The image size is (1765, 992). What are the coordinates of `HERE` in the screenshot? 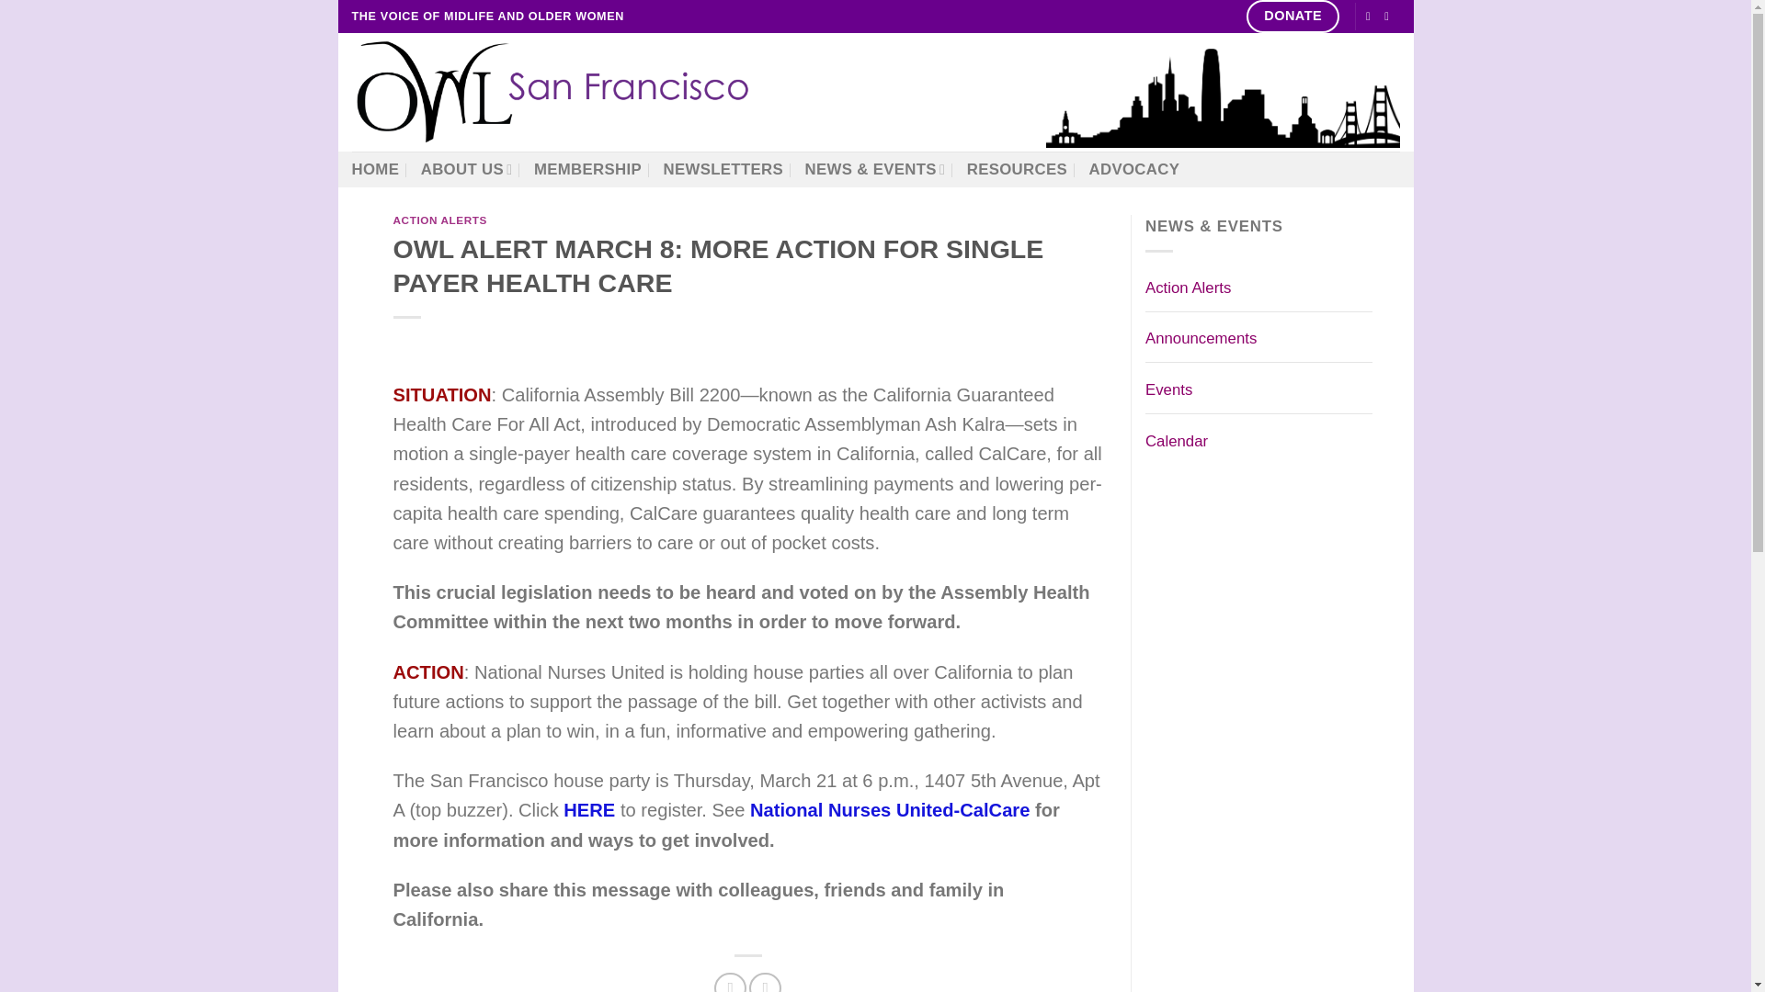 It's located at (588, 810).